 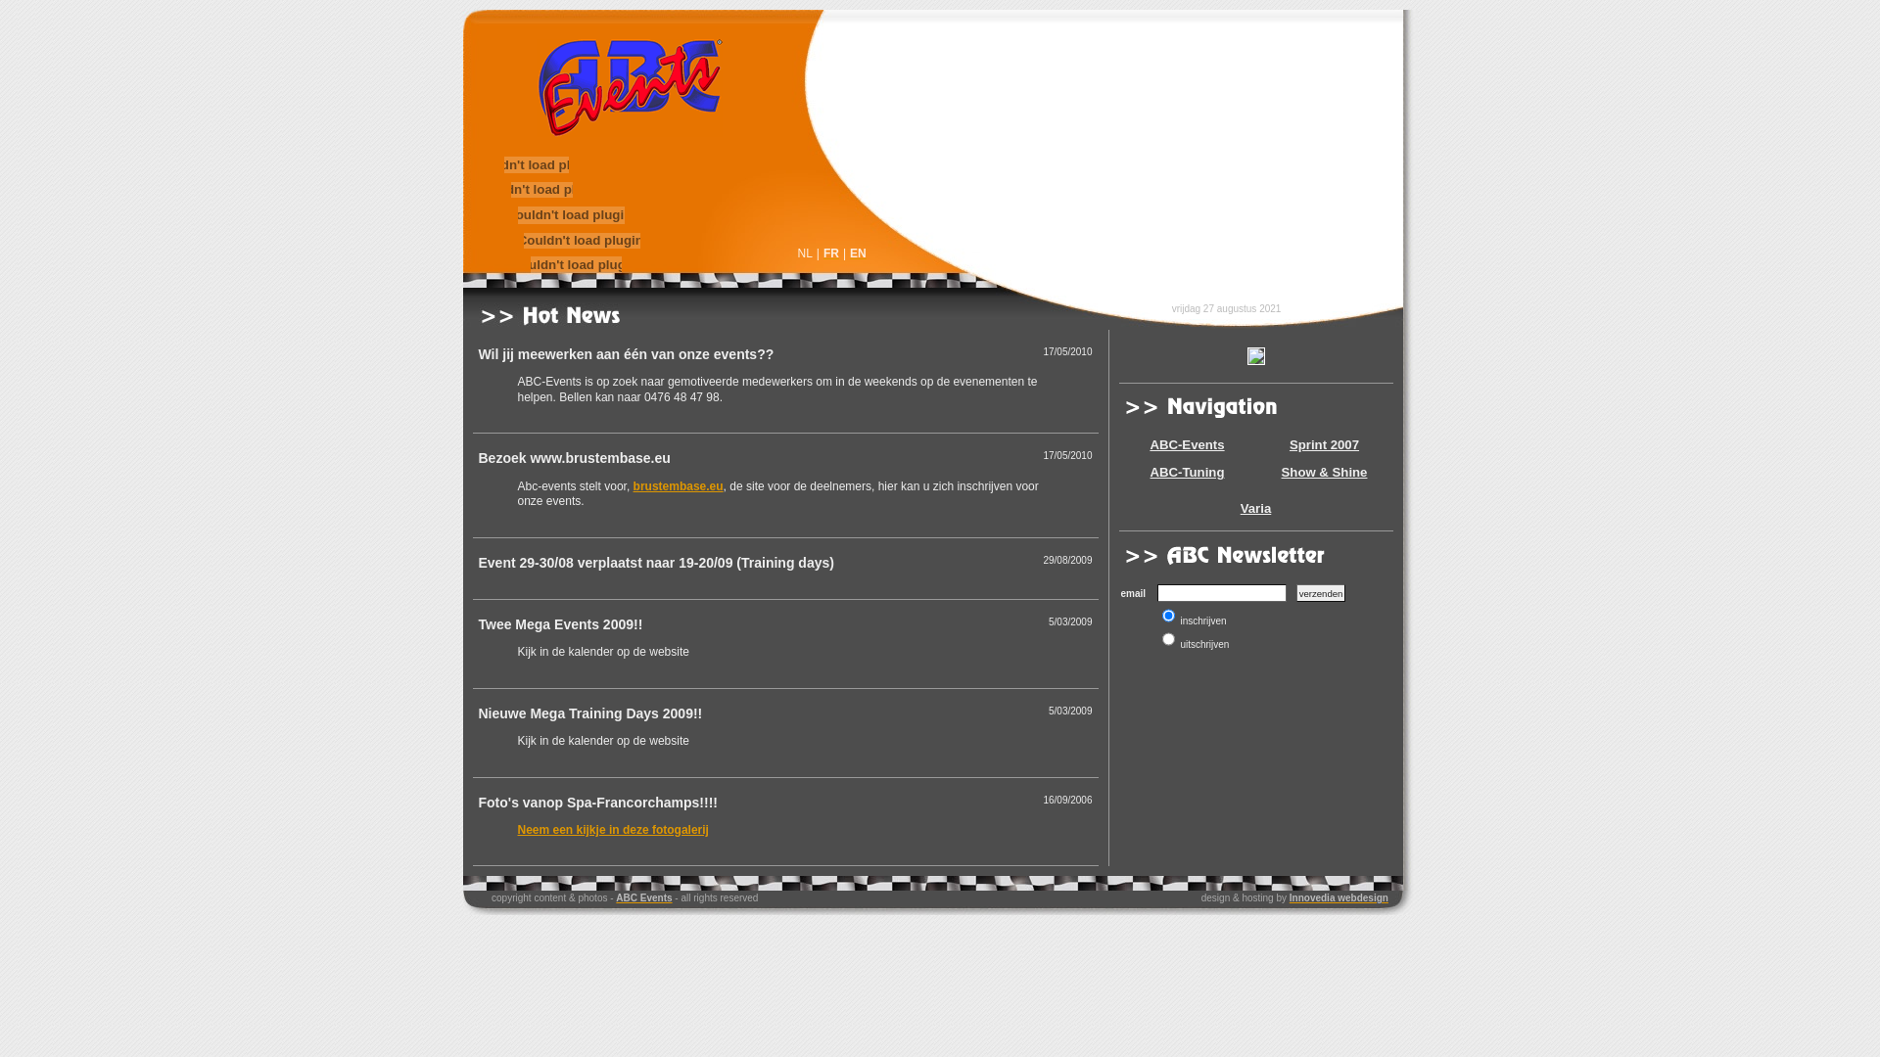 I want to click on ABC-Events, so click(x=1187, y=444).